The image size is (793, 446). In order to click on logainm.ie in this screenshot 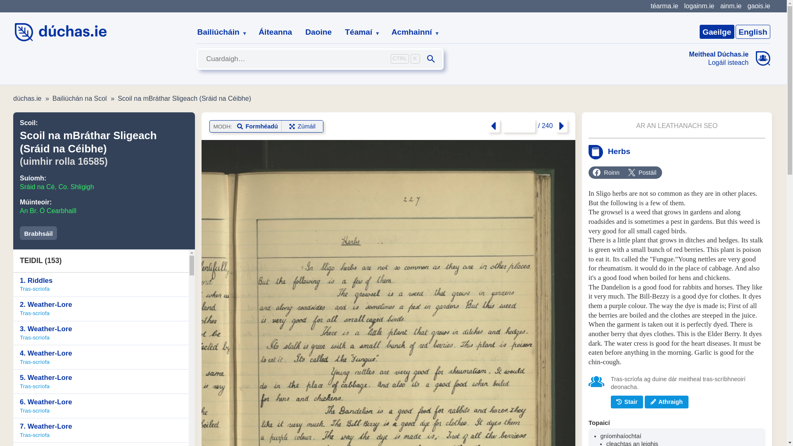, I will do `click(699, 6)`.